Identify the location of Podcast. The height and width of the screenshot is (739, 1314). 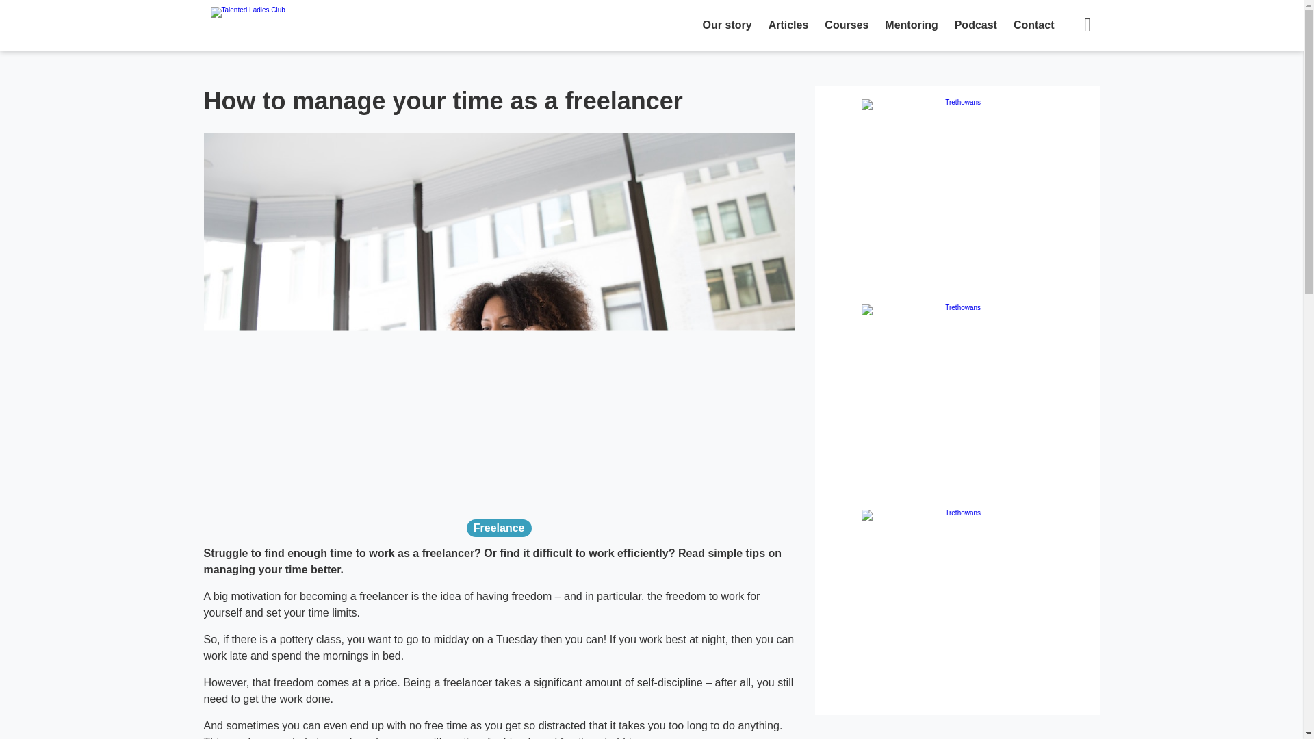
(975, 25).